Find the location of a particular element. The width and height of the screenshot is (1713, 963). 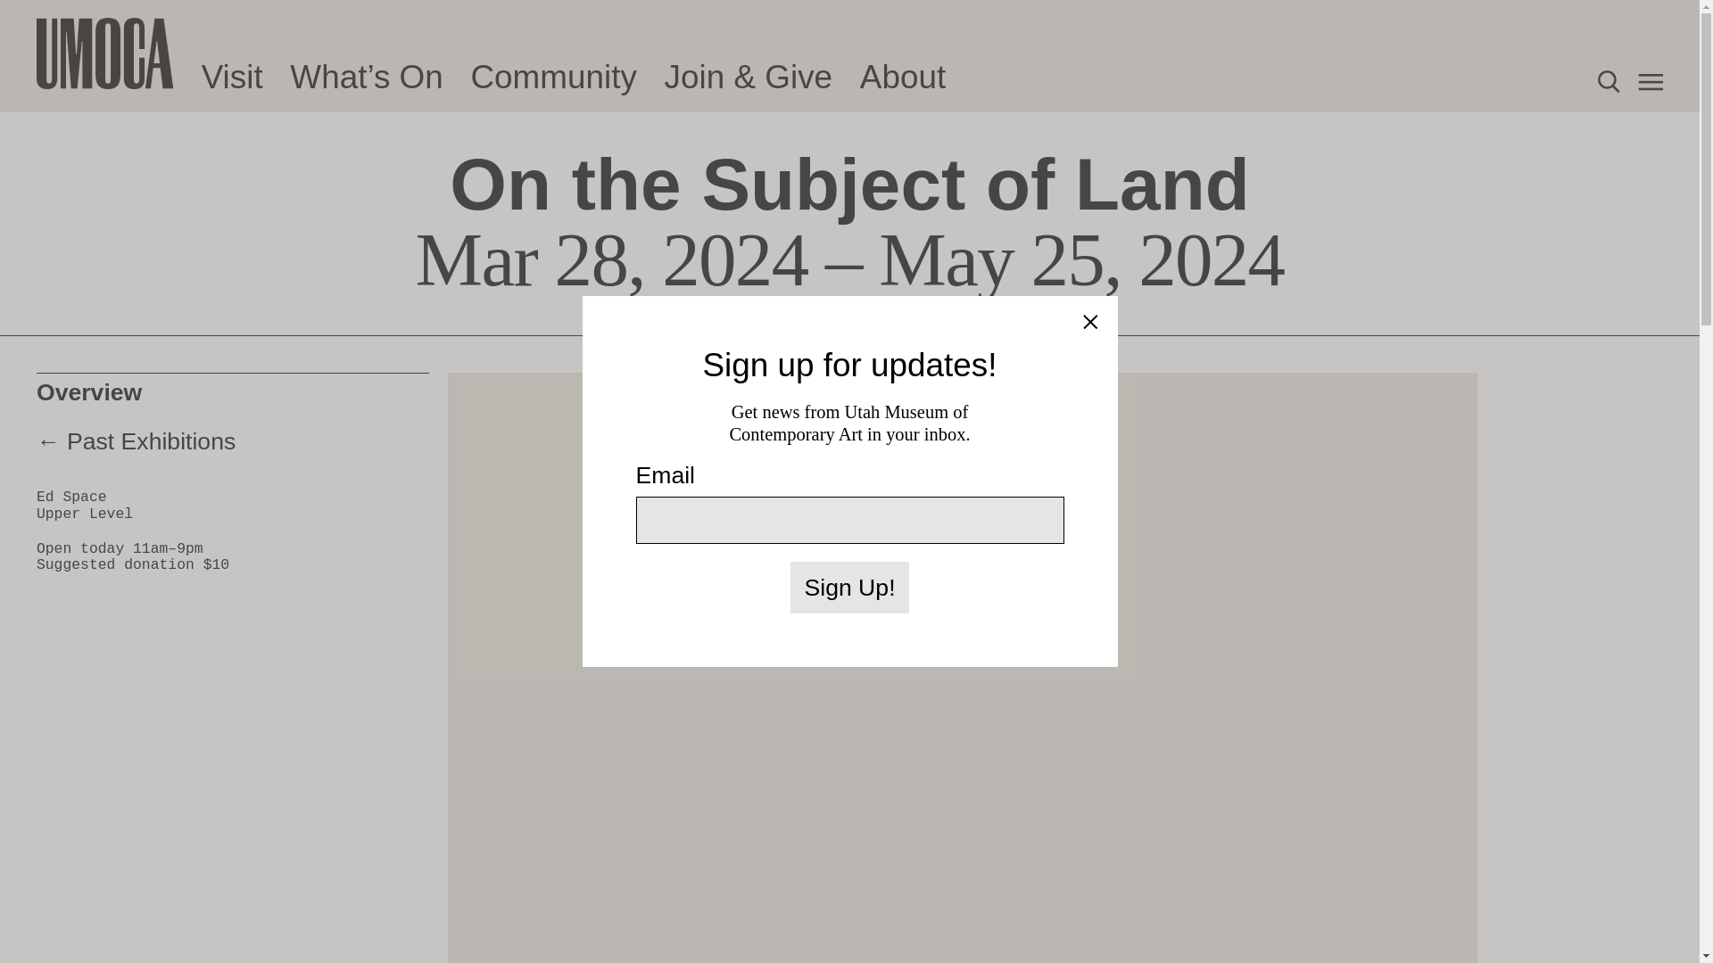

About is located at coordinates (902, 78).